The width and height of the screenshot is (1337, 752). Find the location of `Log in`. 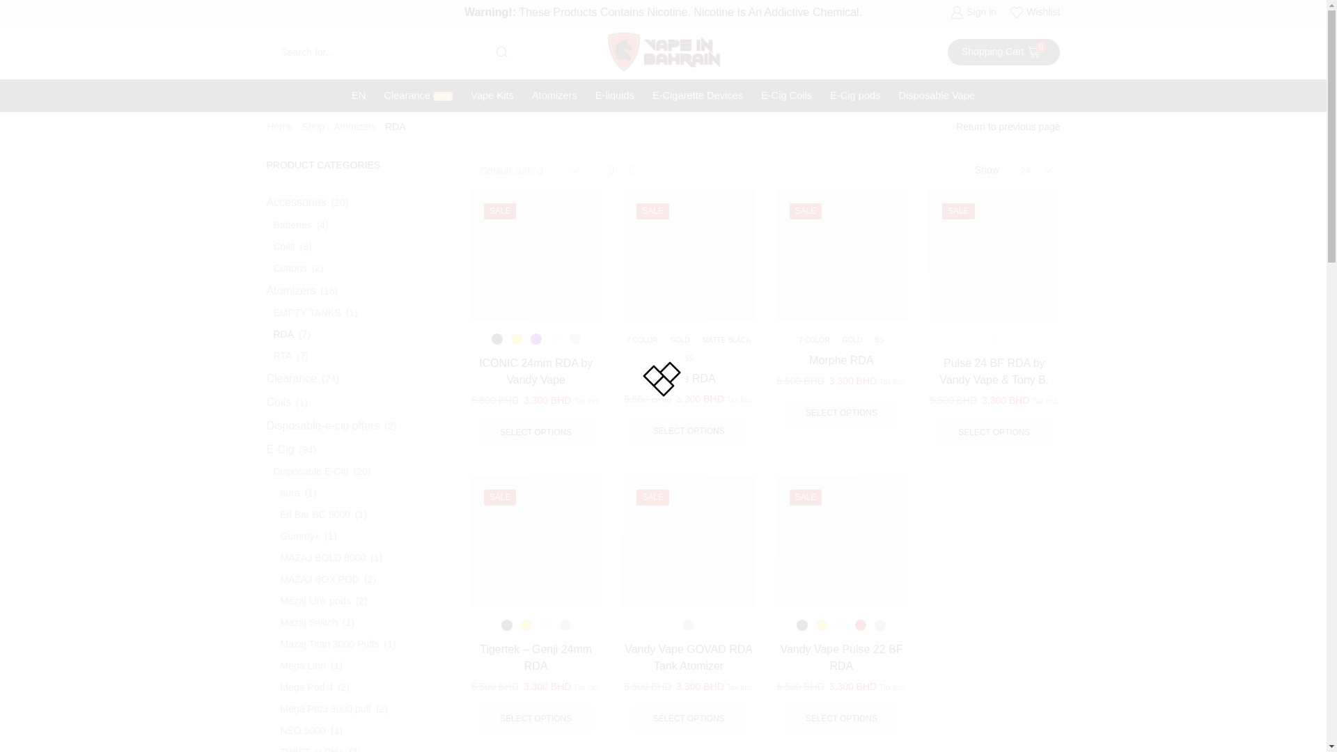

Log in is located at coordinates (916, 285).